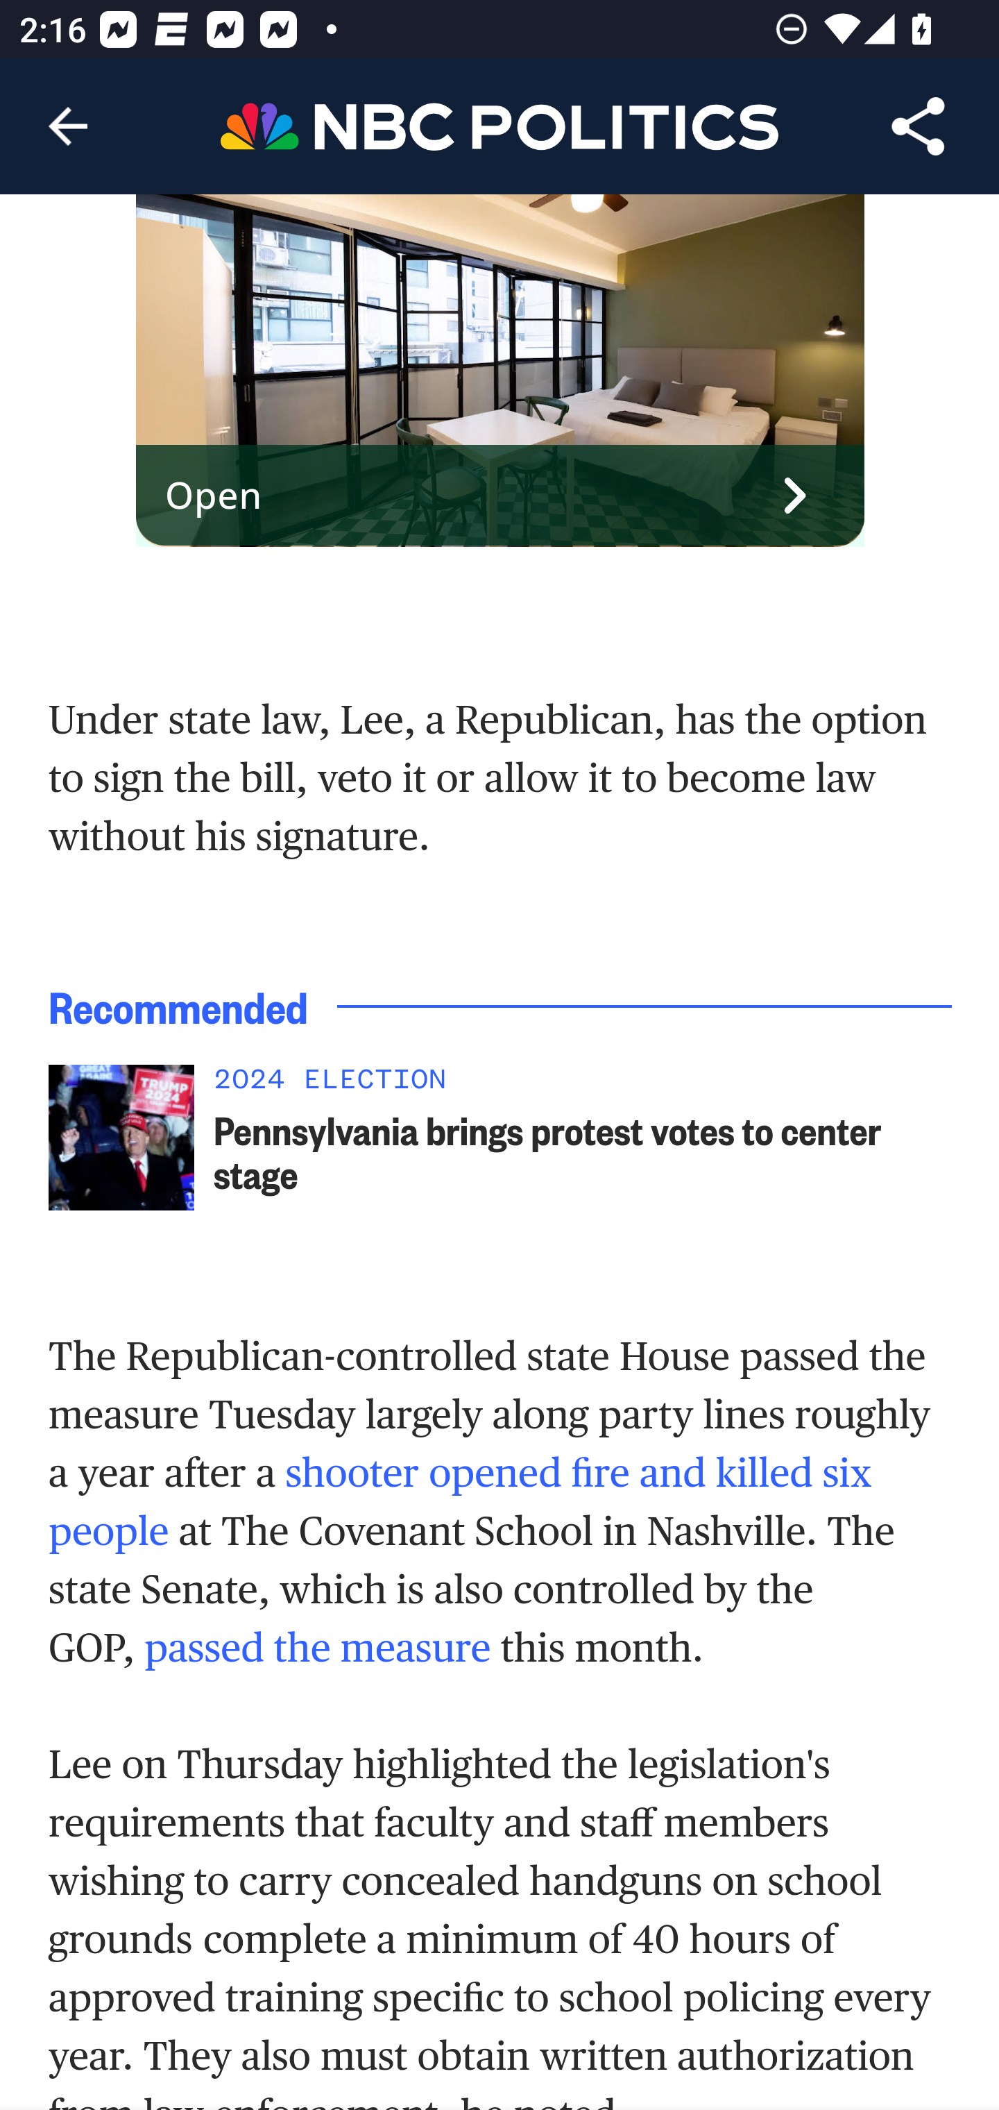 This screenshot has width=999, height=2110. Describe the element at coordinates (501, 498) in the screenshot. I see `Open` at that location.